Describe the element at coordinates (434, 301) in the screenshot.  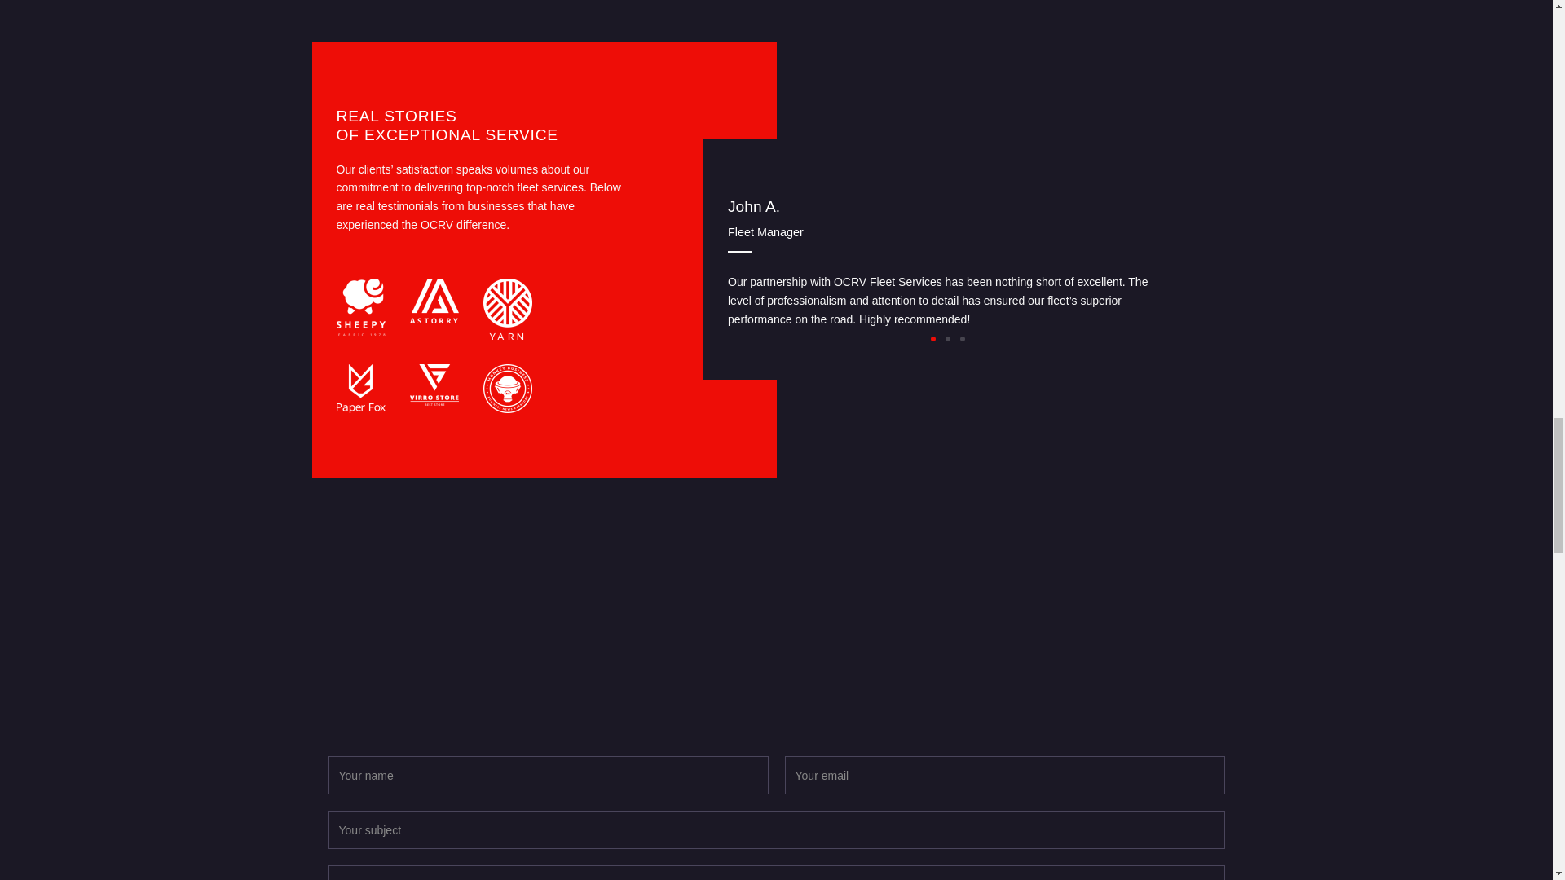
I see `text2622.png` at that location.